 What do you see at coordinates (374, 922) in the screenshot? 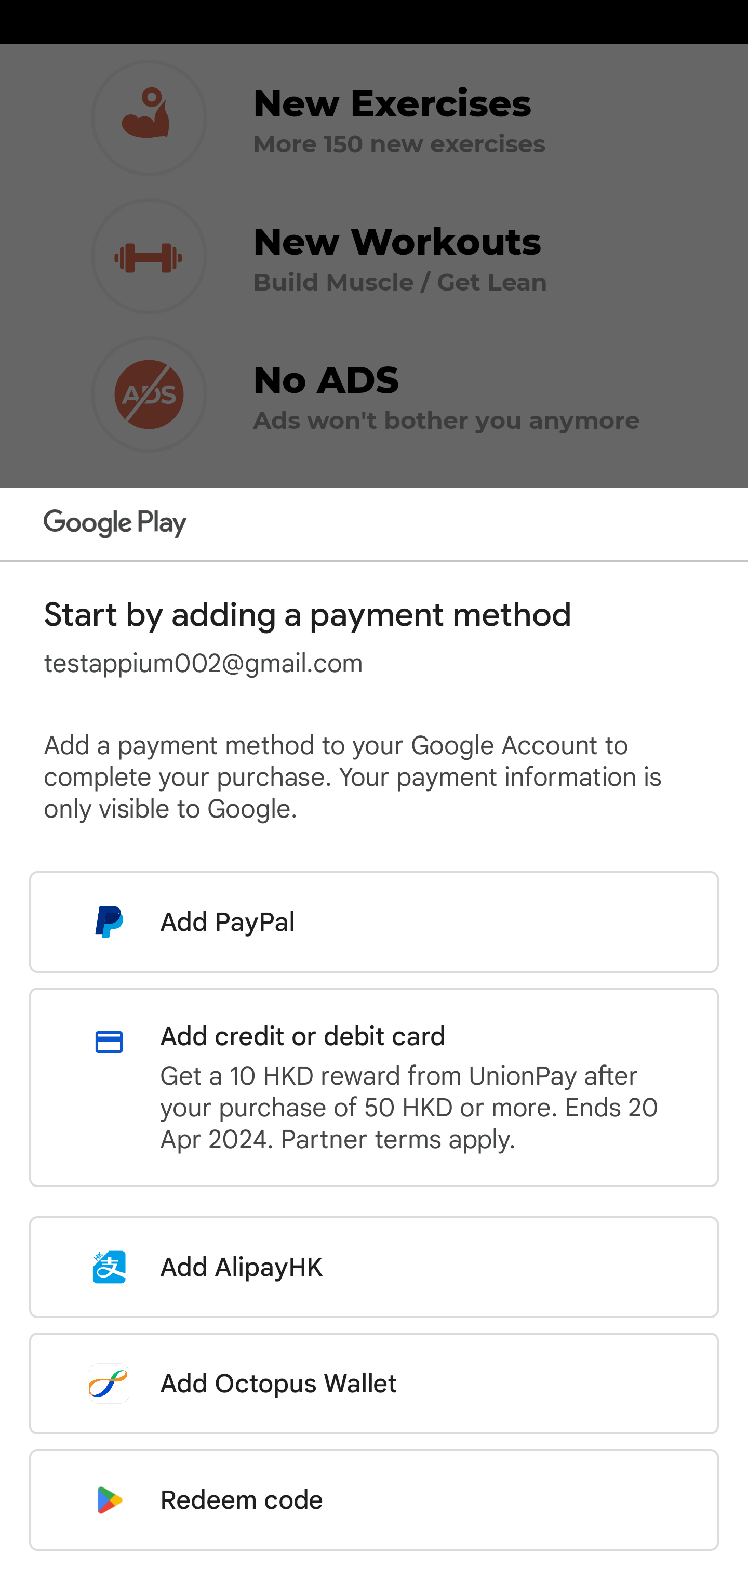
I see `Add PayPal` at bounding box center [374, 922].